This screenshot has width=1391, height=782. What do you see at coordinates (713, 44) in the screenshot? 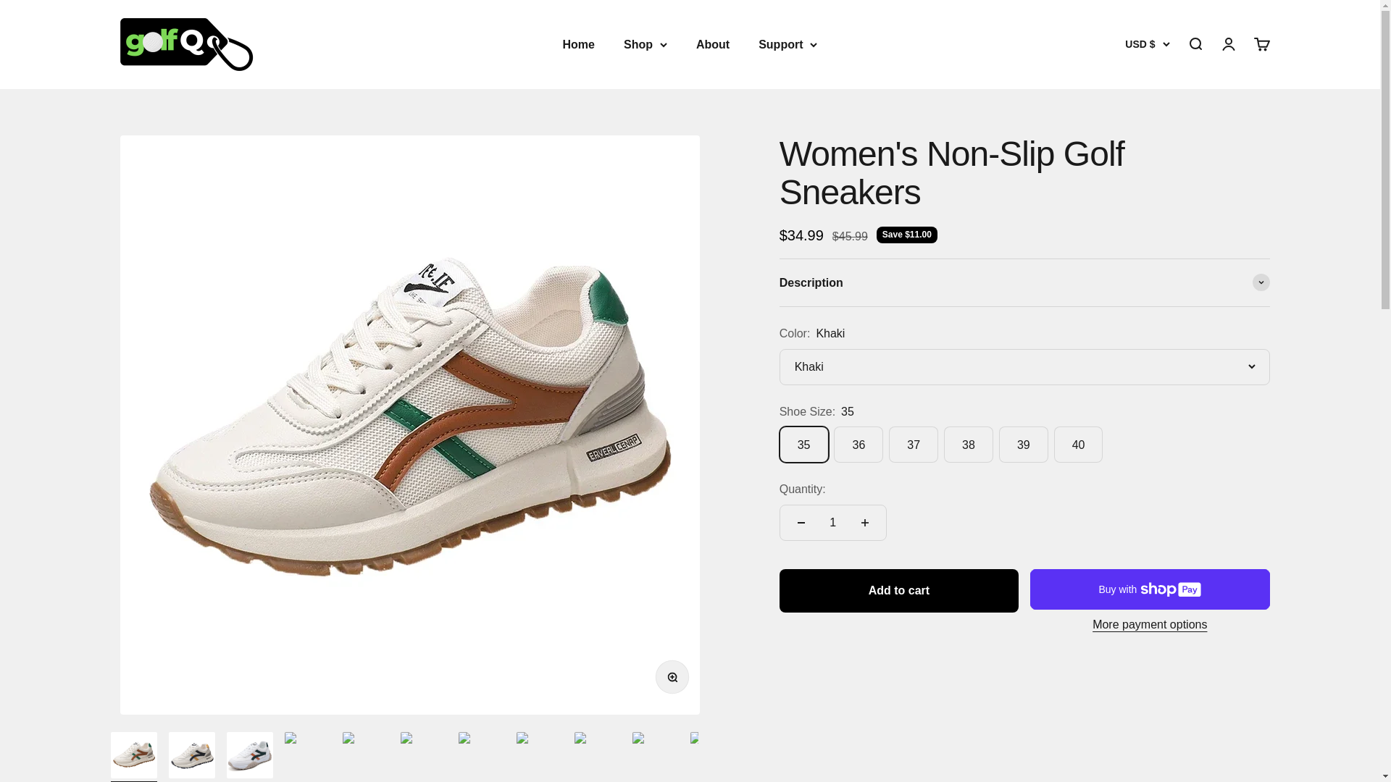
I see `About` at bounding box center [713, 44].